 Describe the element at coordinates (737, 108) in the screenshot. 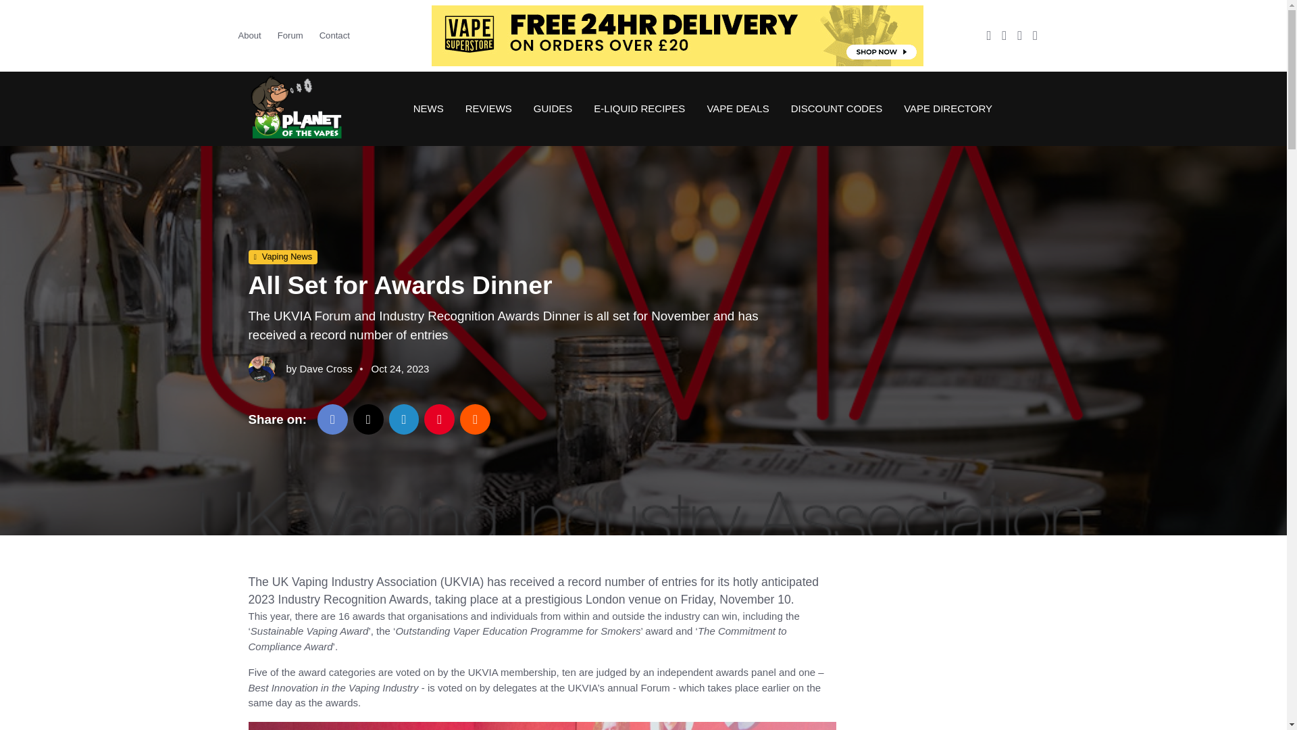

I see `VAPE DEALS` at that location.